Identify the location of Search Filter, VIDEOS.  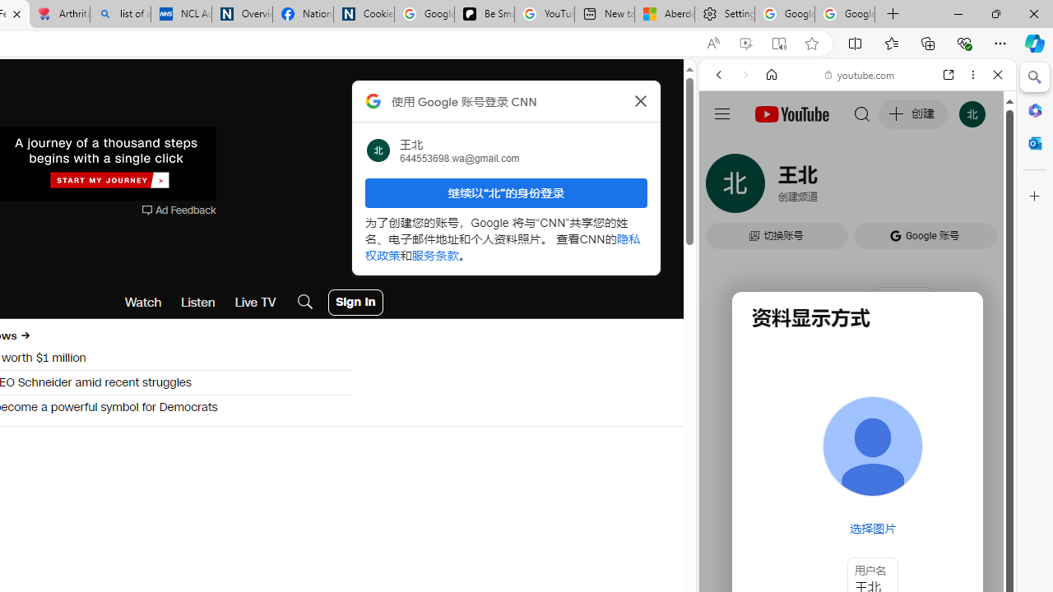
(828, 187).